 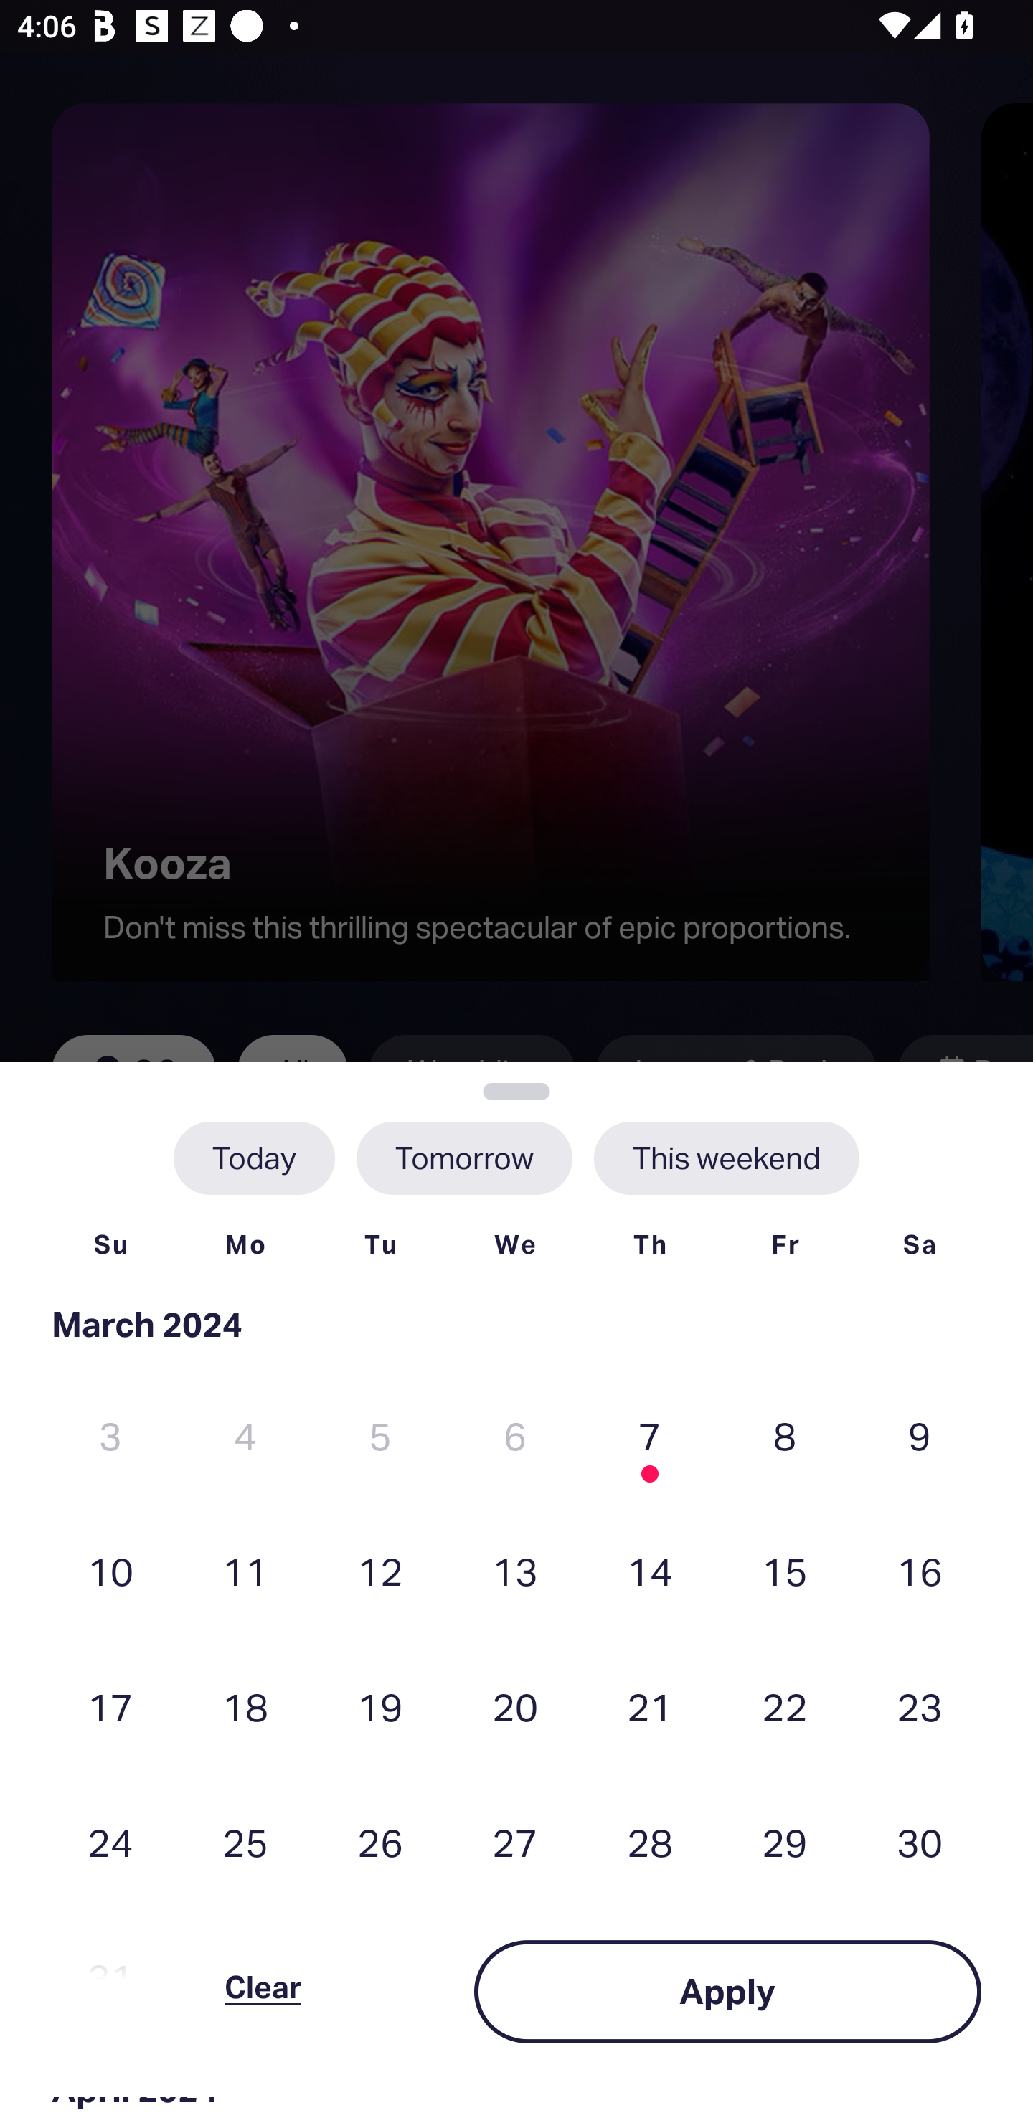 What do you see at coordinates (245, 1571) in the screenshot?
I see `11` at bounding box center [245, 1571].